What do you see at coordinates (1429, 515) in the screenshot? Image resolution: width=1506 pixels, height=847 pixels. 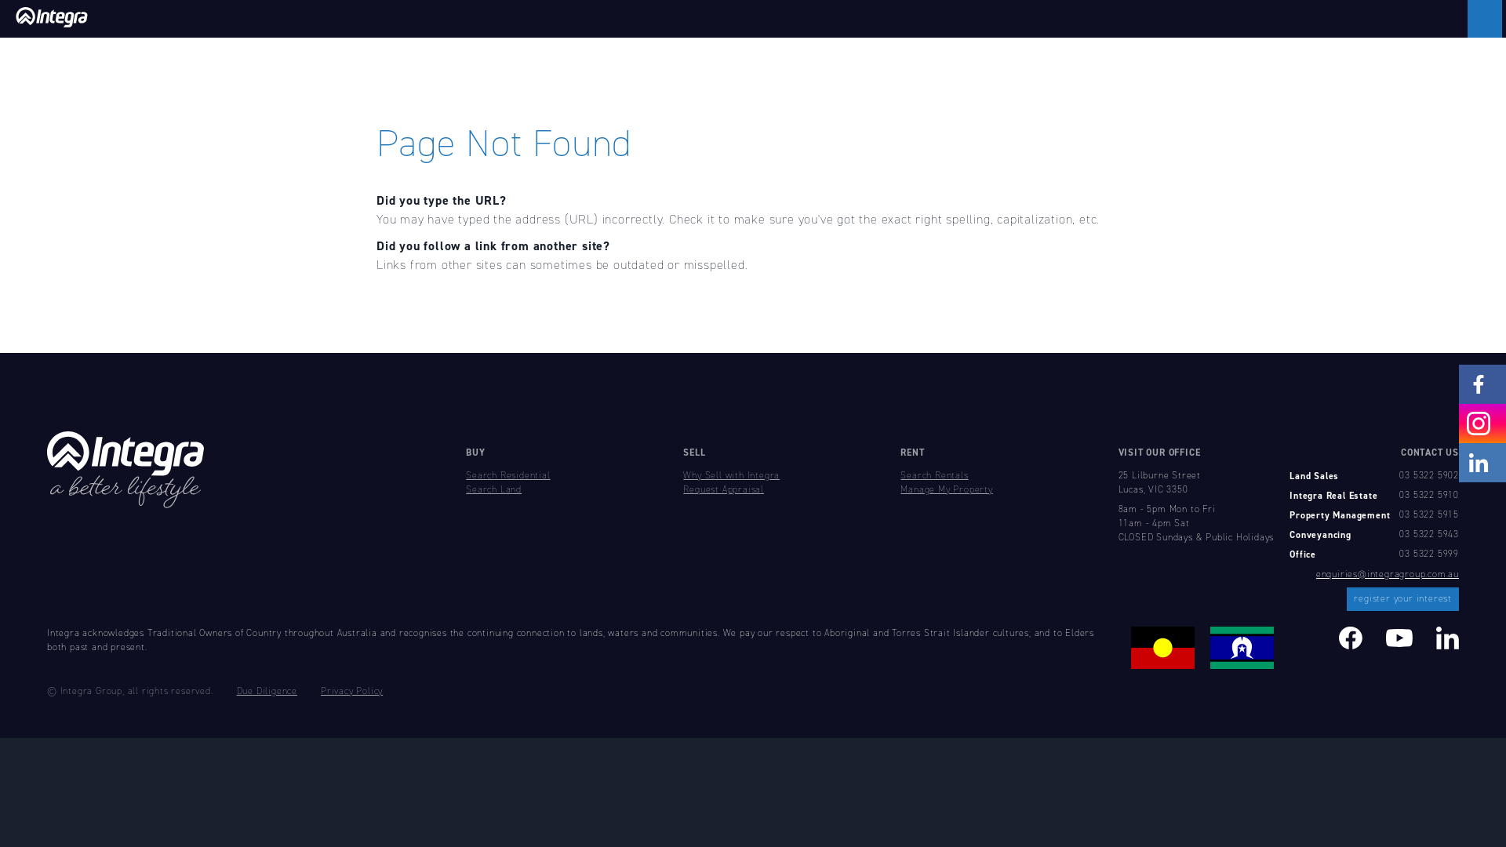 I see `03 5322 5915` at bounding box center [1429, 515].